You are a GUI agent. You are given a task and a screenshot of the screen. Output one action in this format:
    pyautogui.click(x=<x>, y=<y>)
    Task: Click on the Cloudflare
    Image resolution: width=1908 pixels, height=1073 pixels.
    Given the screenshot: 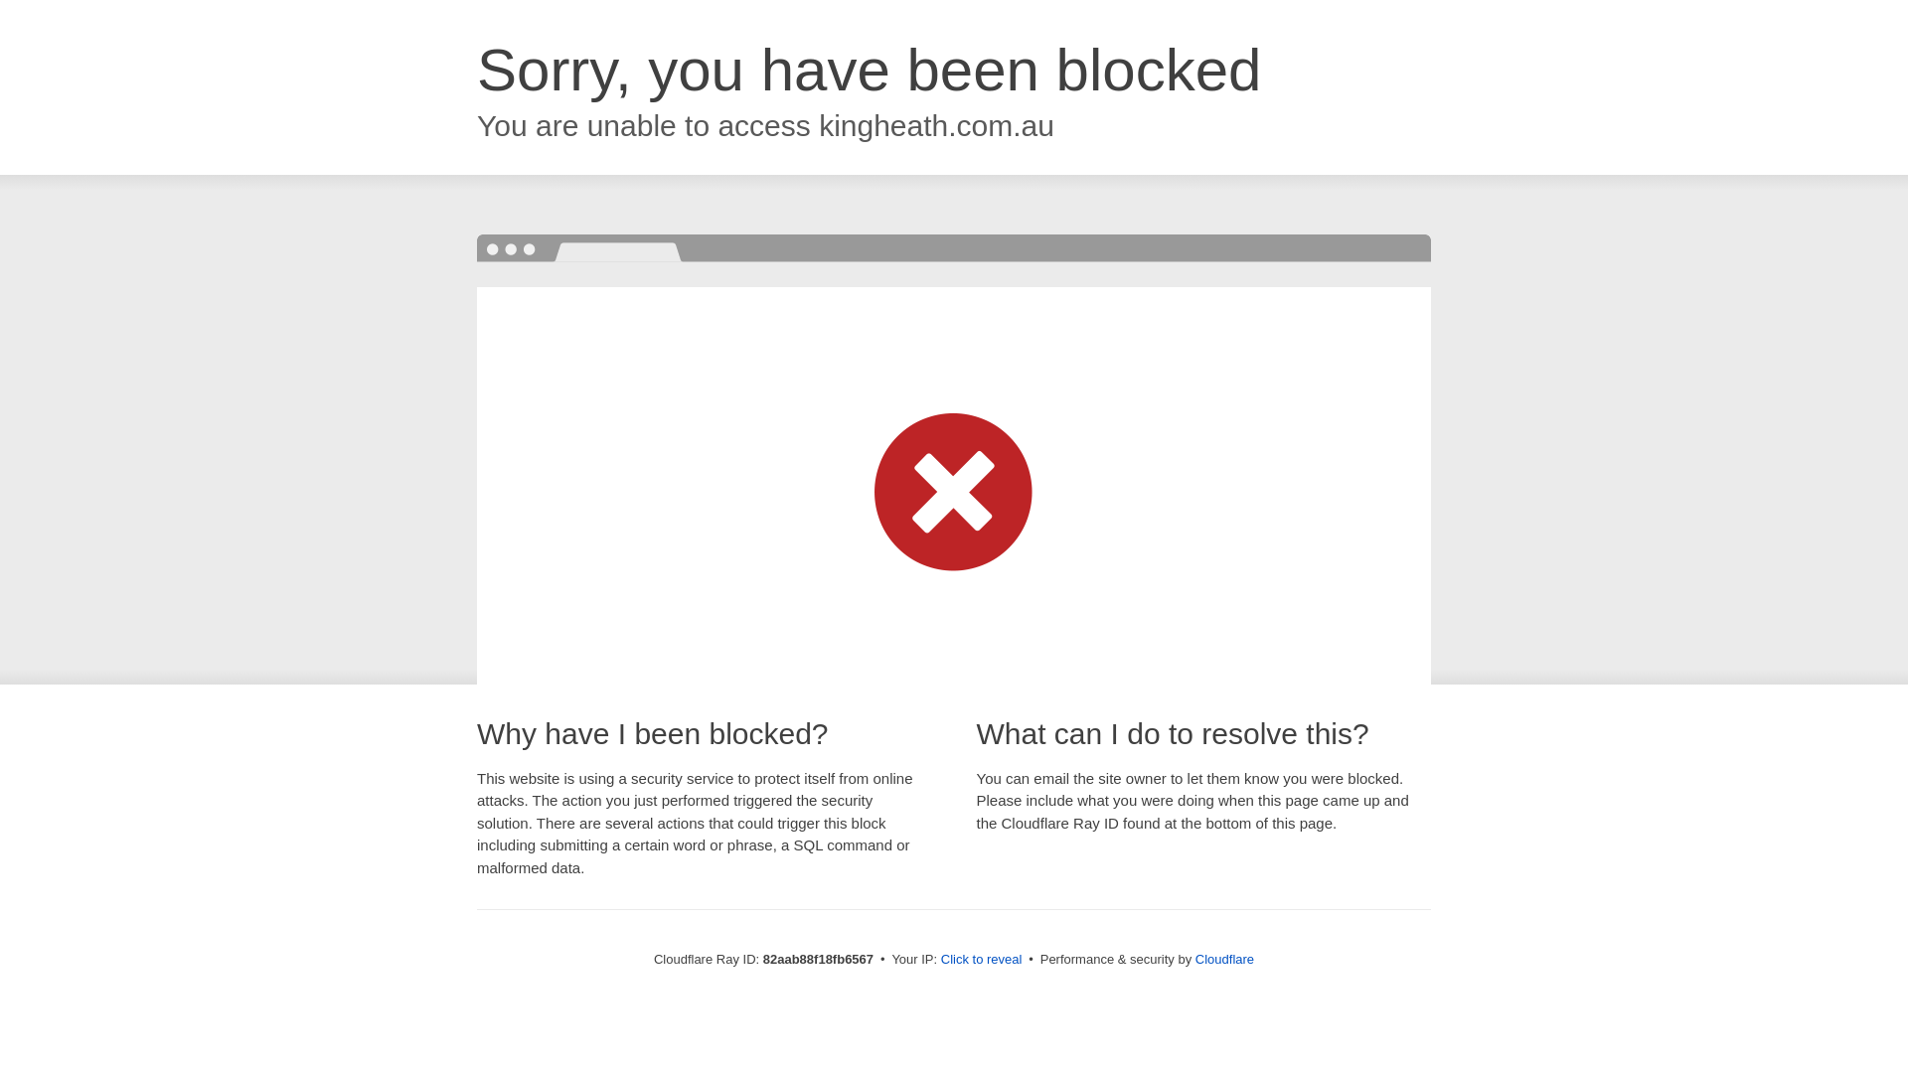 What is the action you would take?
    pyautogui.click(x=1224, y=960)
    